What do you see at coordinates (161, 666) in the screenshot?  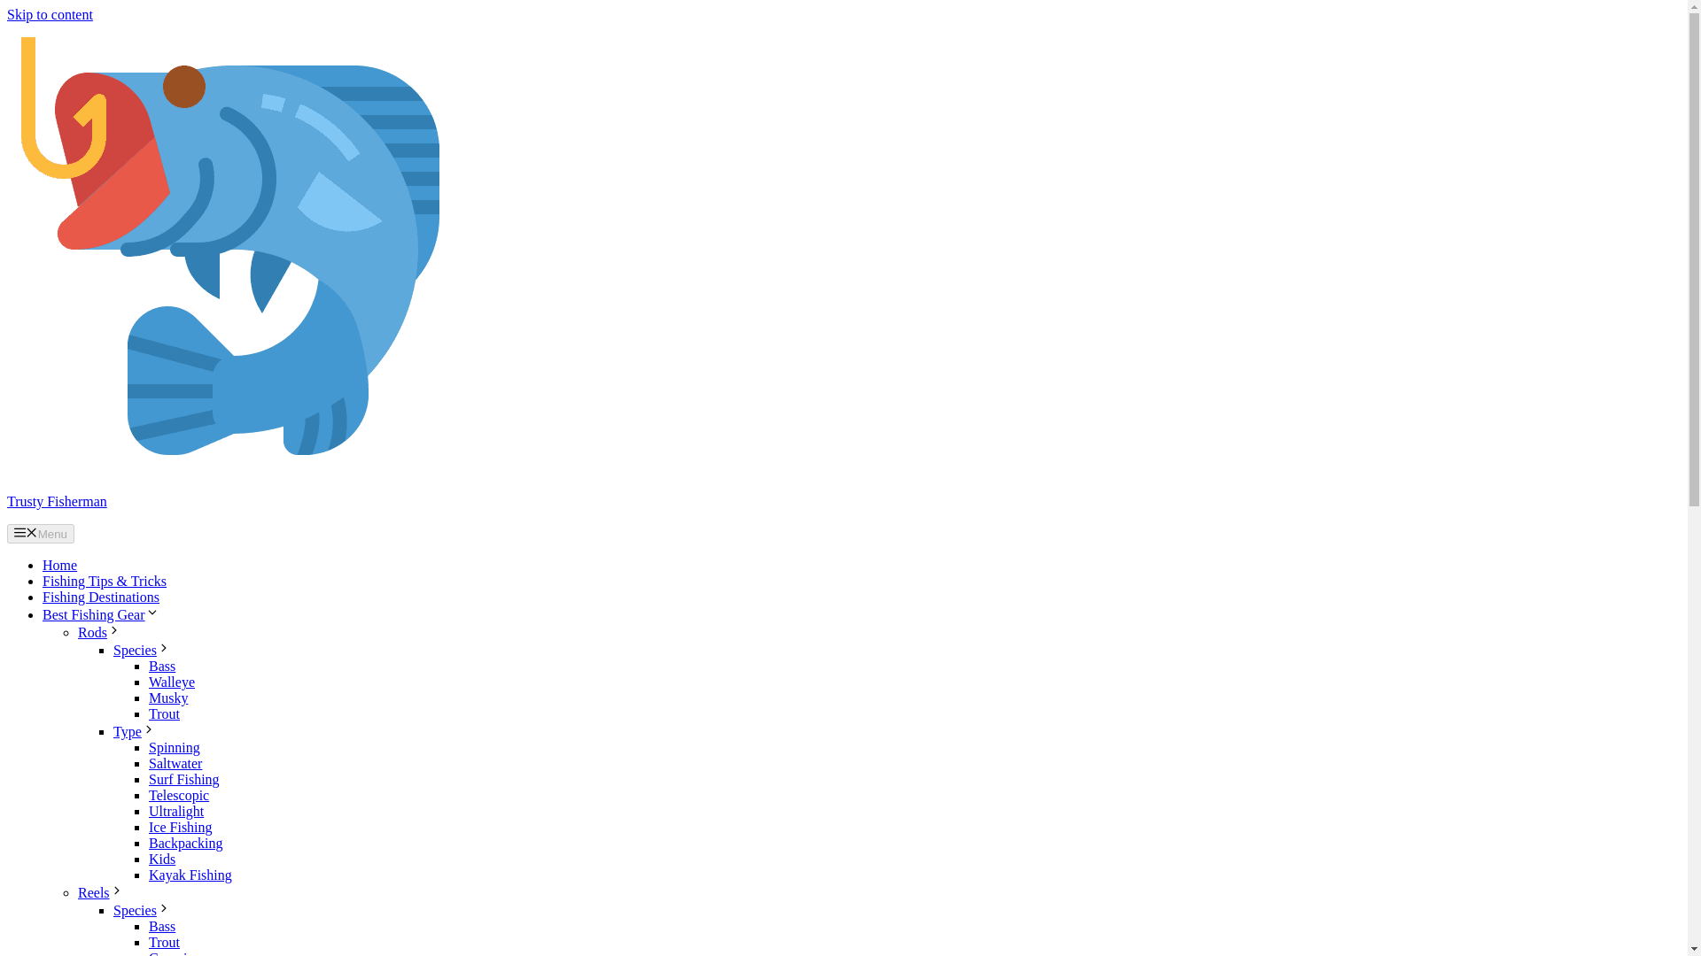 I see `Bass` at bounding box center [161, 666].